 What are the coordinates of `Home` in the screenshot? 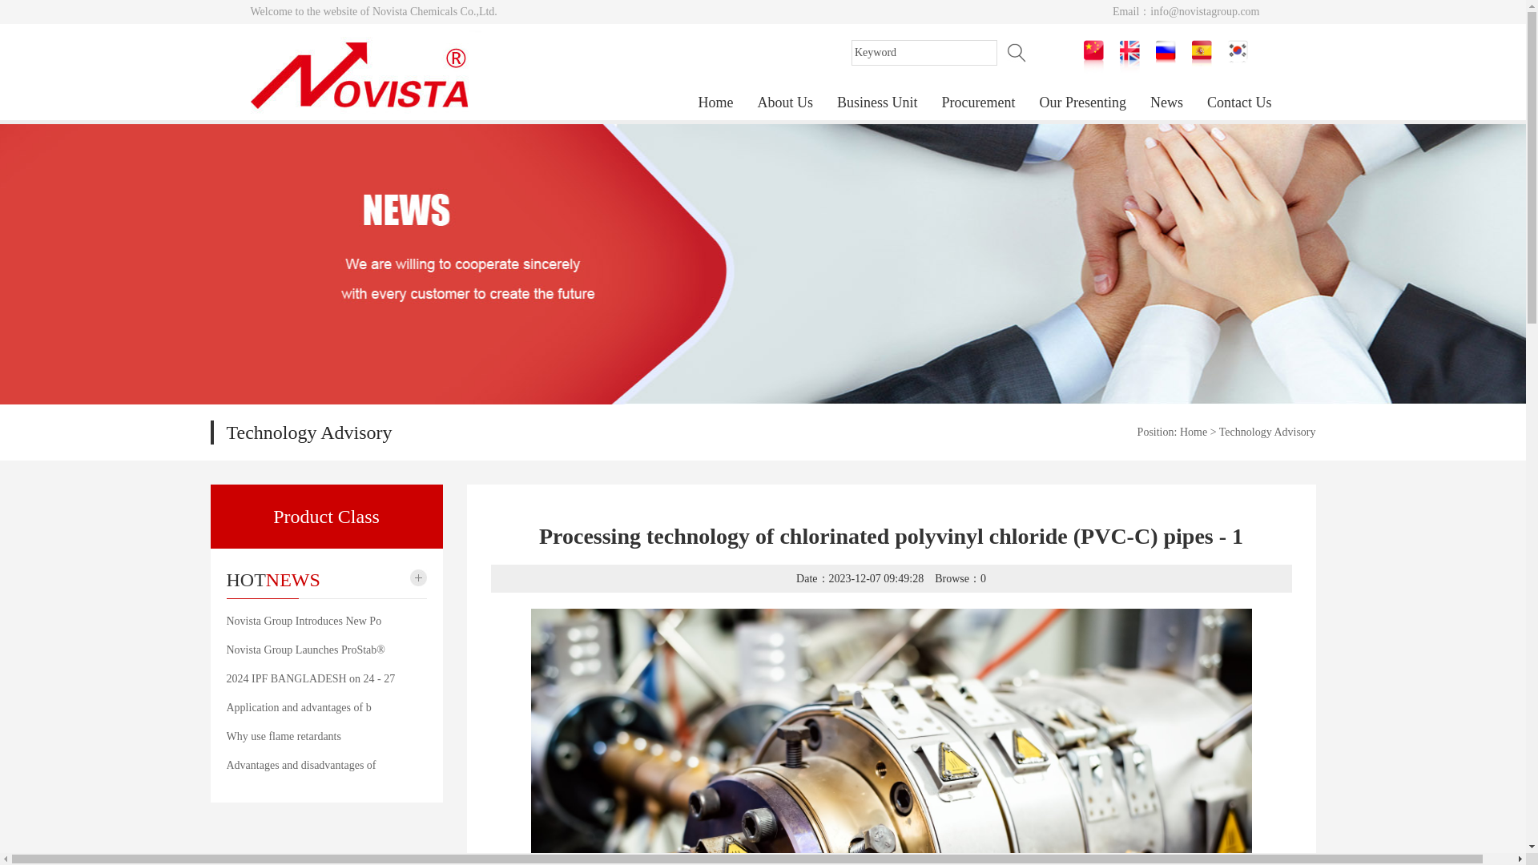 It's located at (1194, 432).